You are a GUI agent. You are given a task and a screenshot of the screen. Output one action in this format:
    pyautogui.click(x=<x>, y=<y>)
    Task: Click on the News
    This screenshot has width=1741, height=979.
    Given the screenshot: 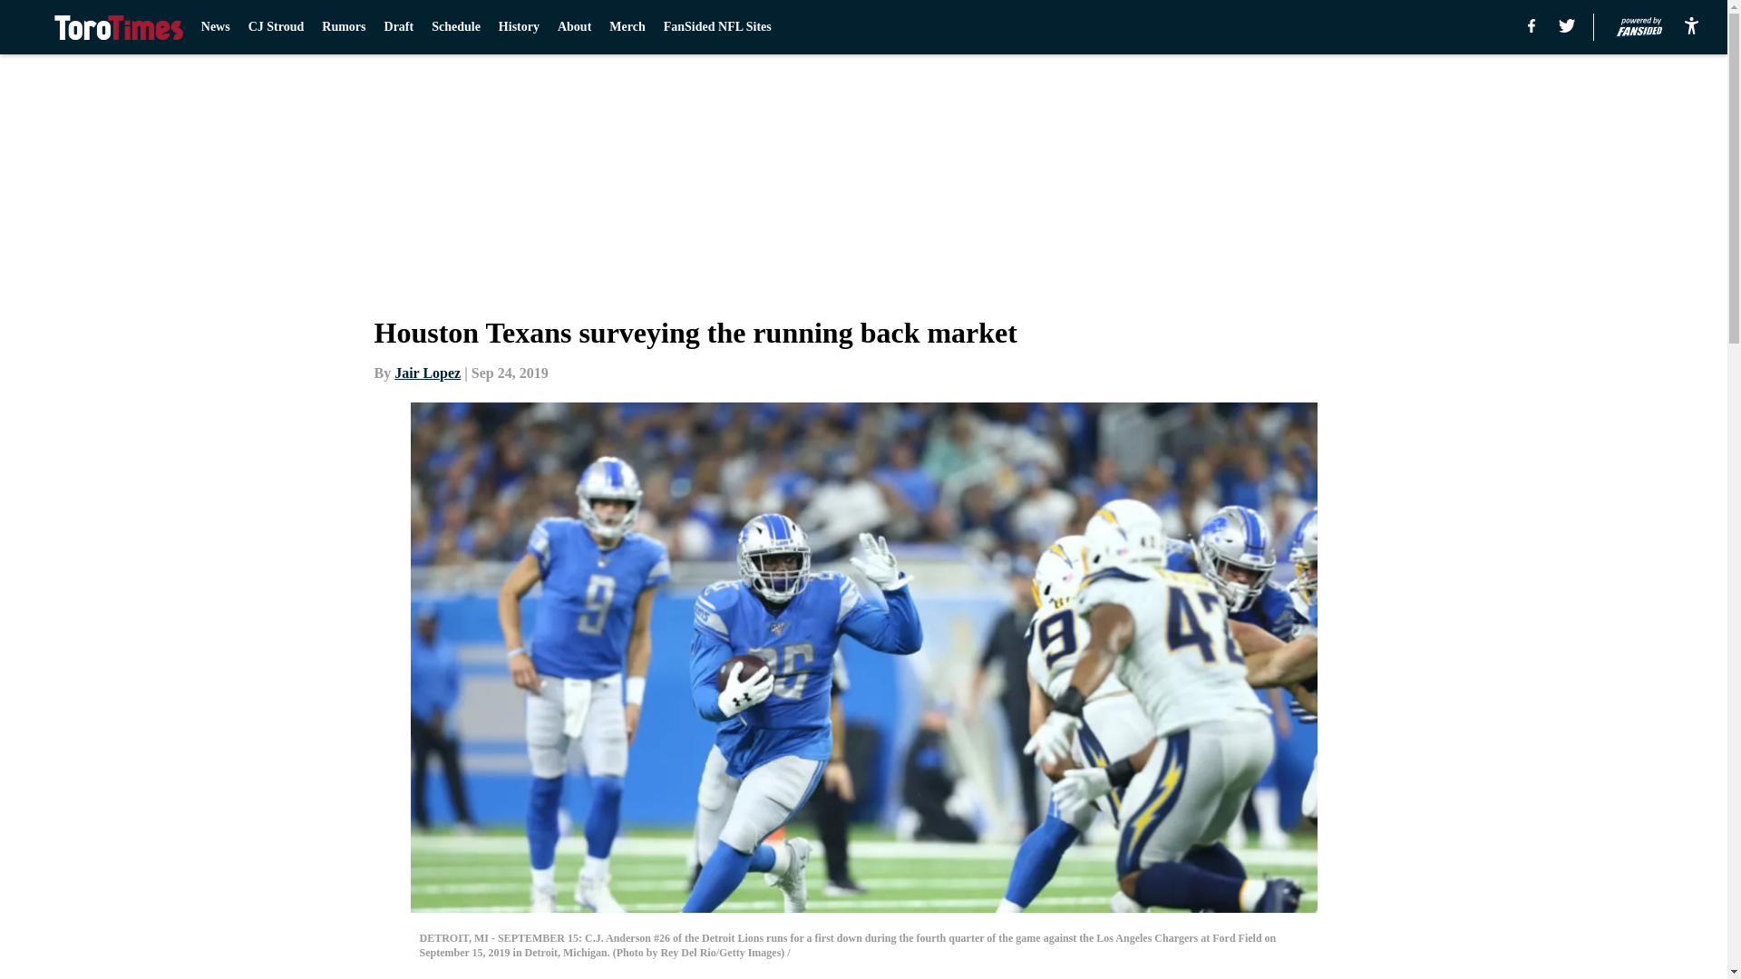 What is the action you would take?
    pyautogui.click(x=216, y=27)
    